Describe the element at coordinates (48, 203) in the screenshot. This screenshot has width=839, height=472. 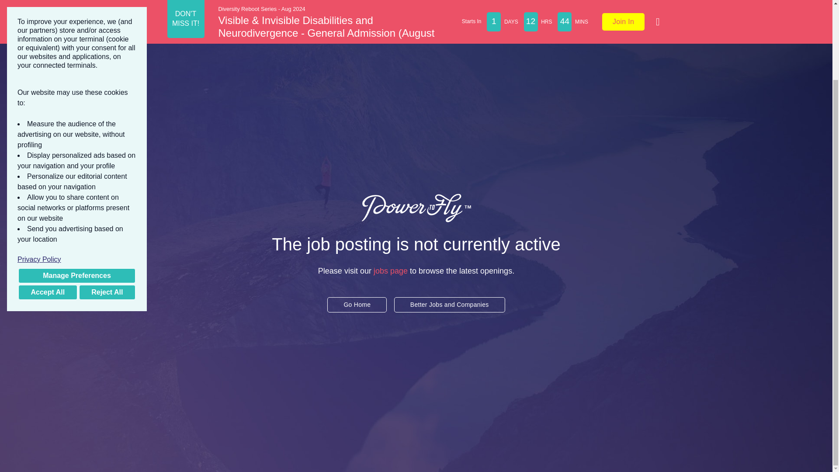
I see `Accept All` at that location.